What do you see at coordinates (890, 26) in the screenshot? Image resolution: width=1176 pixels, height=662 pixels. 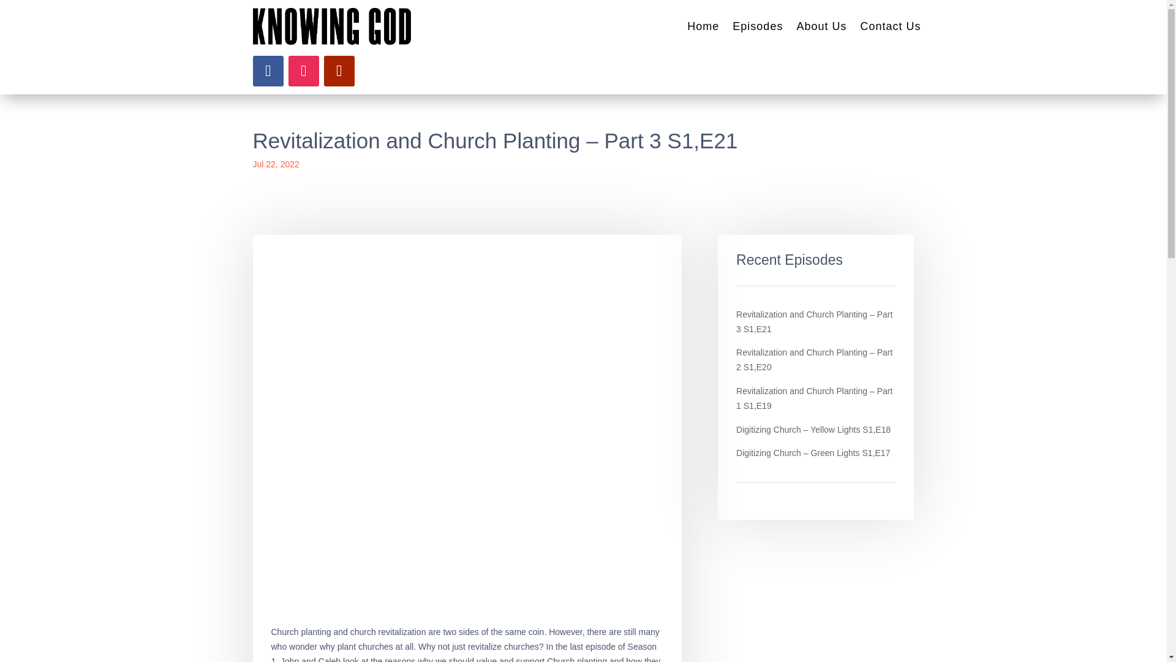 I see `Contact Us` at bounding box center [890, 26].